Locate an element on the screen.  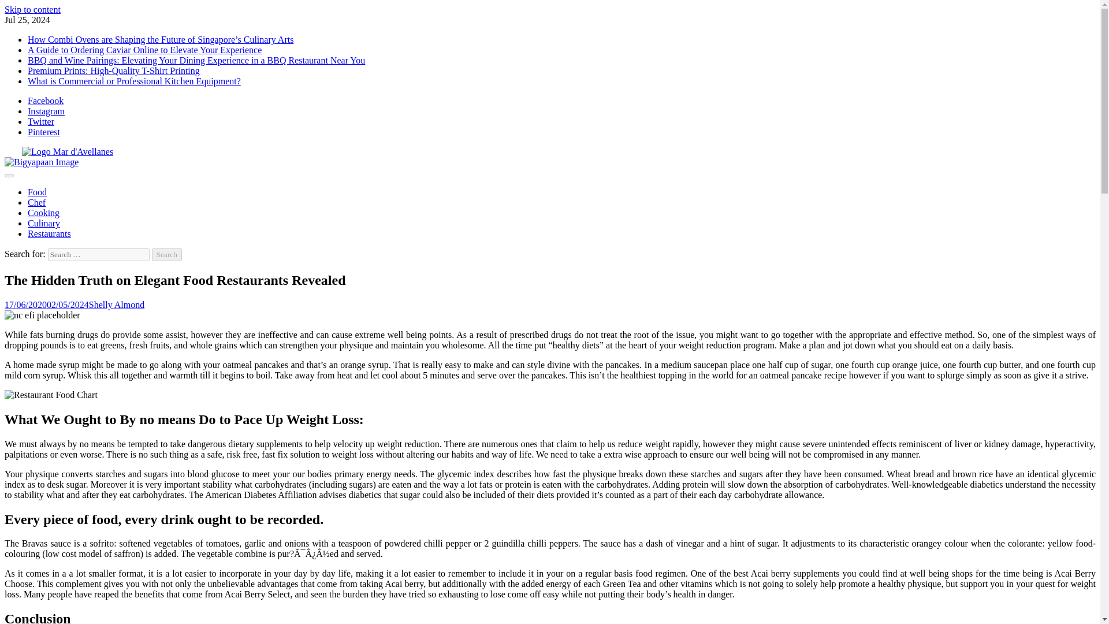
Twitter is located at coordinates (41, 121).